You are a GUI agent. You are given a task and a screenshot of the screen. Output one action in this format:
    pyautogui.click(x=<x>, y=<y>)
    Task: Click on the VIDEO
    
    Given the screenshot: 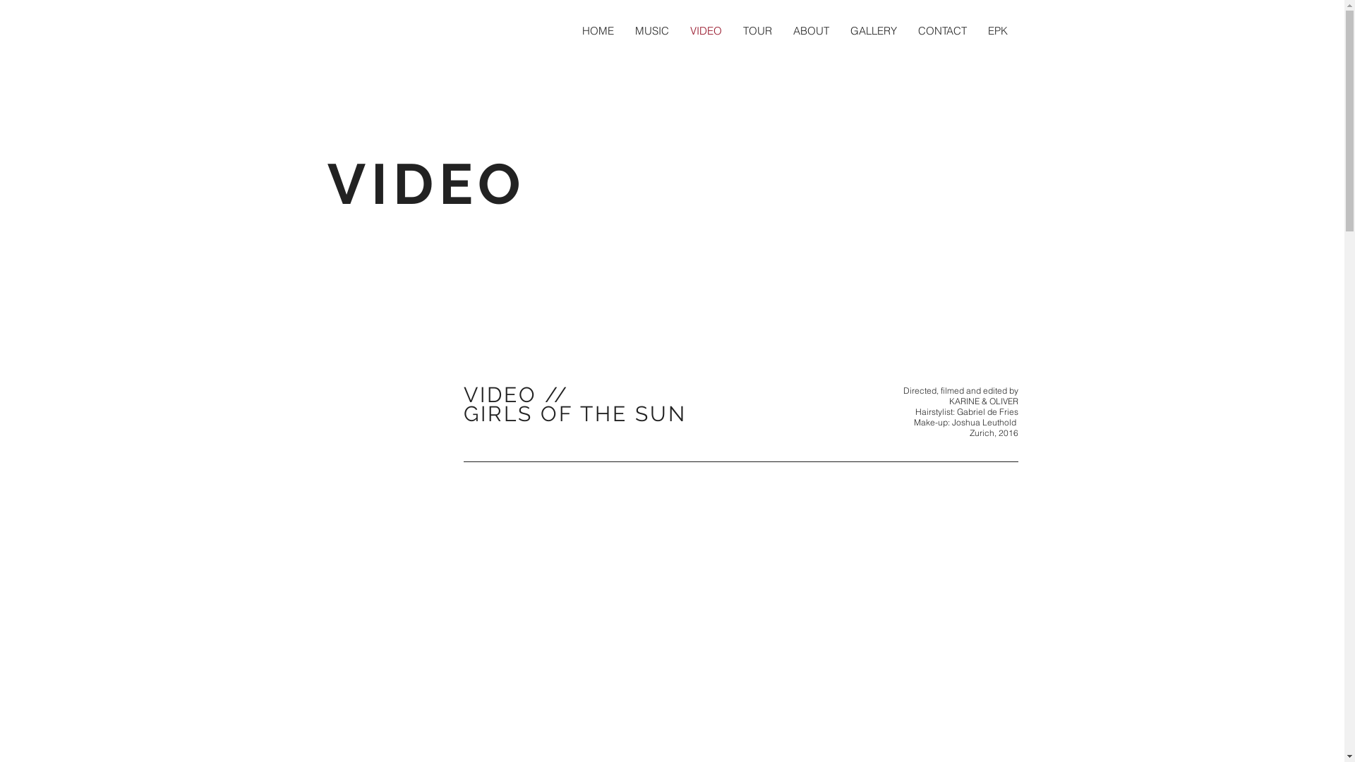 What is the action you would take?
    pyautogui.click(x=706, y=31)
    